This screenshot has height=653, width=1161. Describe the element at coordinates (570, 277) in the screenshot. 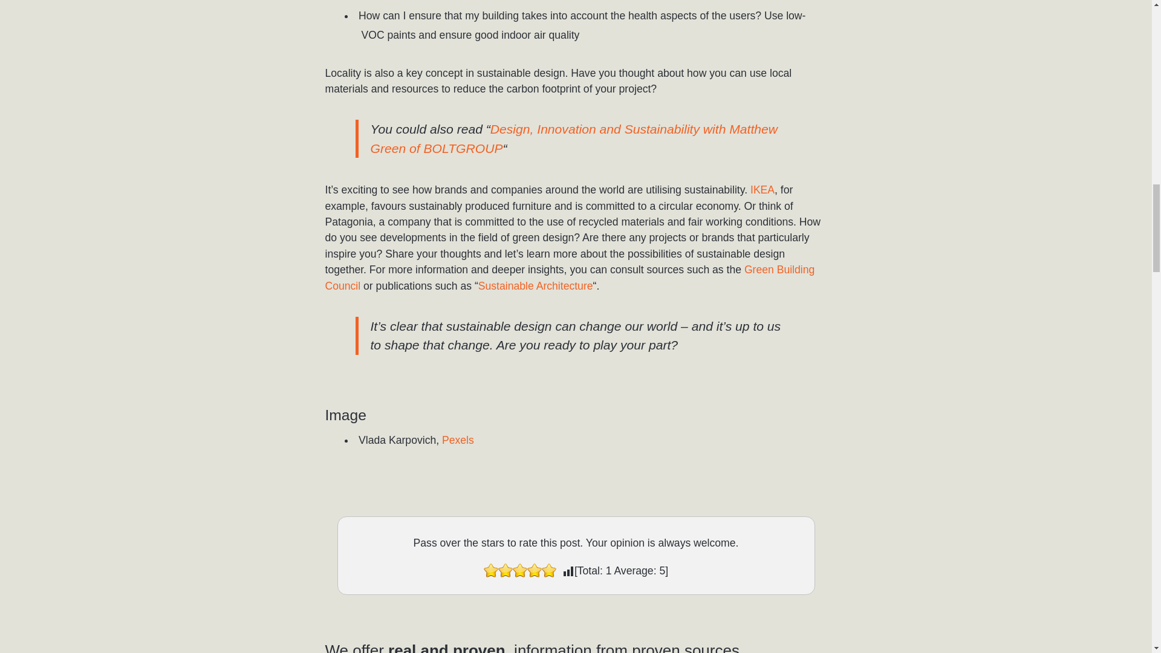

I see `Green Building Council` at that location.